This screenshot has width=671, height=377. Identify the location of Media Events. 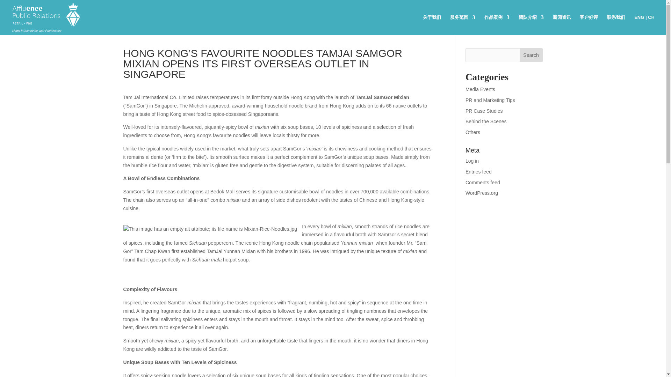
(480, 89).